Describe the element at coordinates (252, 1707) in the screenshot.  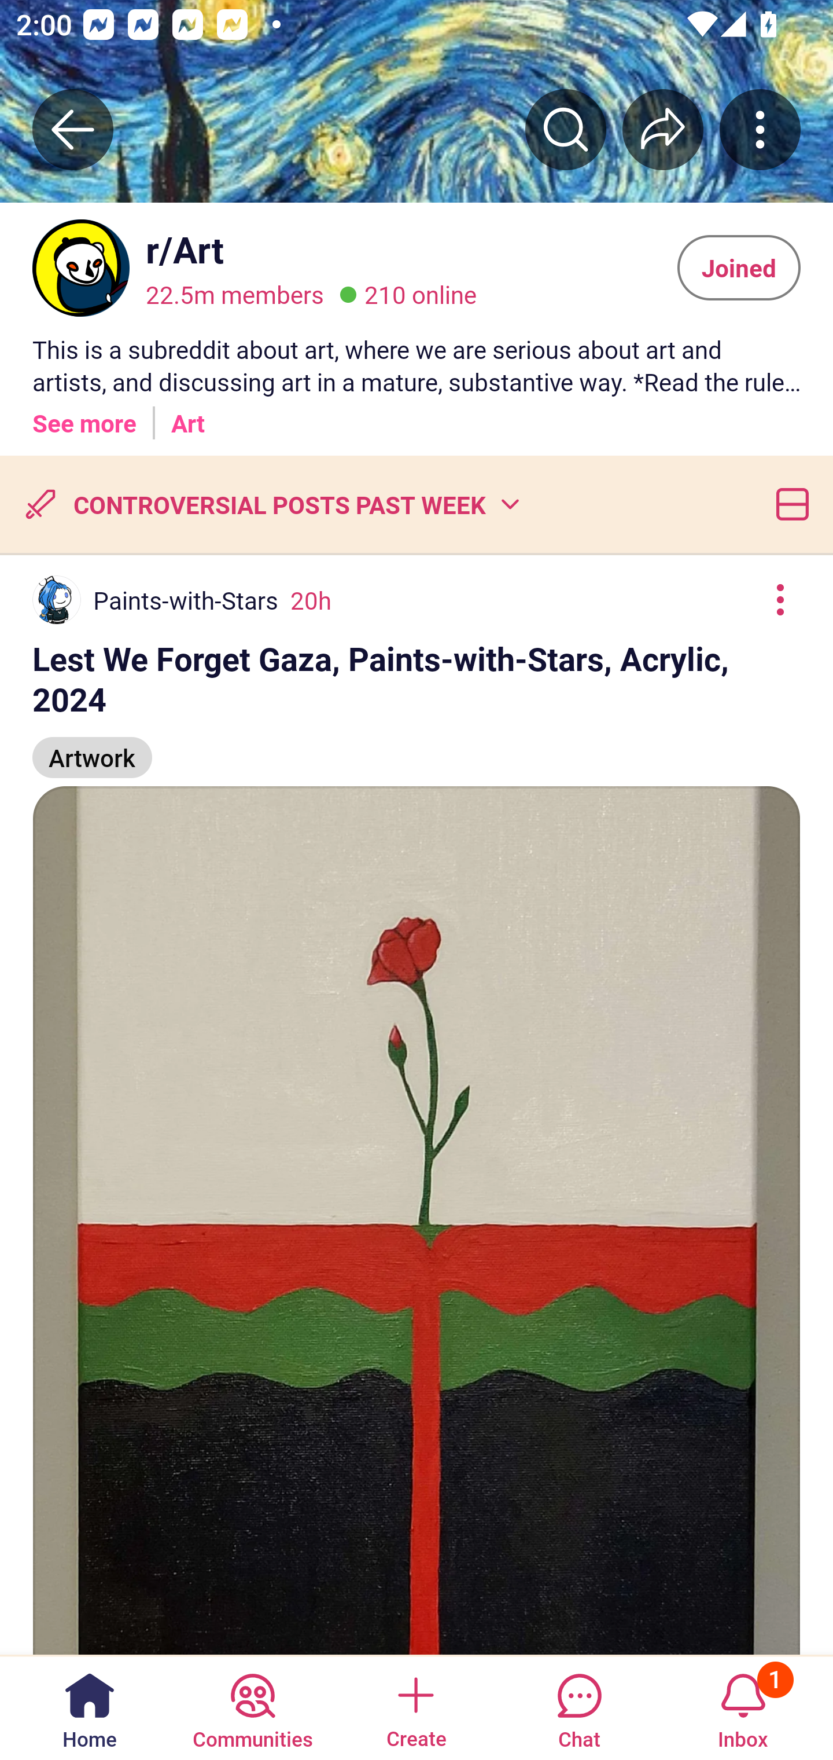
I see `Communities` at that location.